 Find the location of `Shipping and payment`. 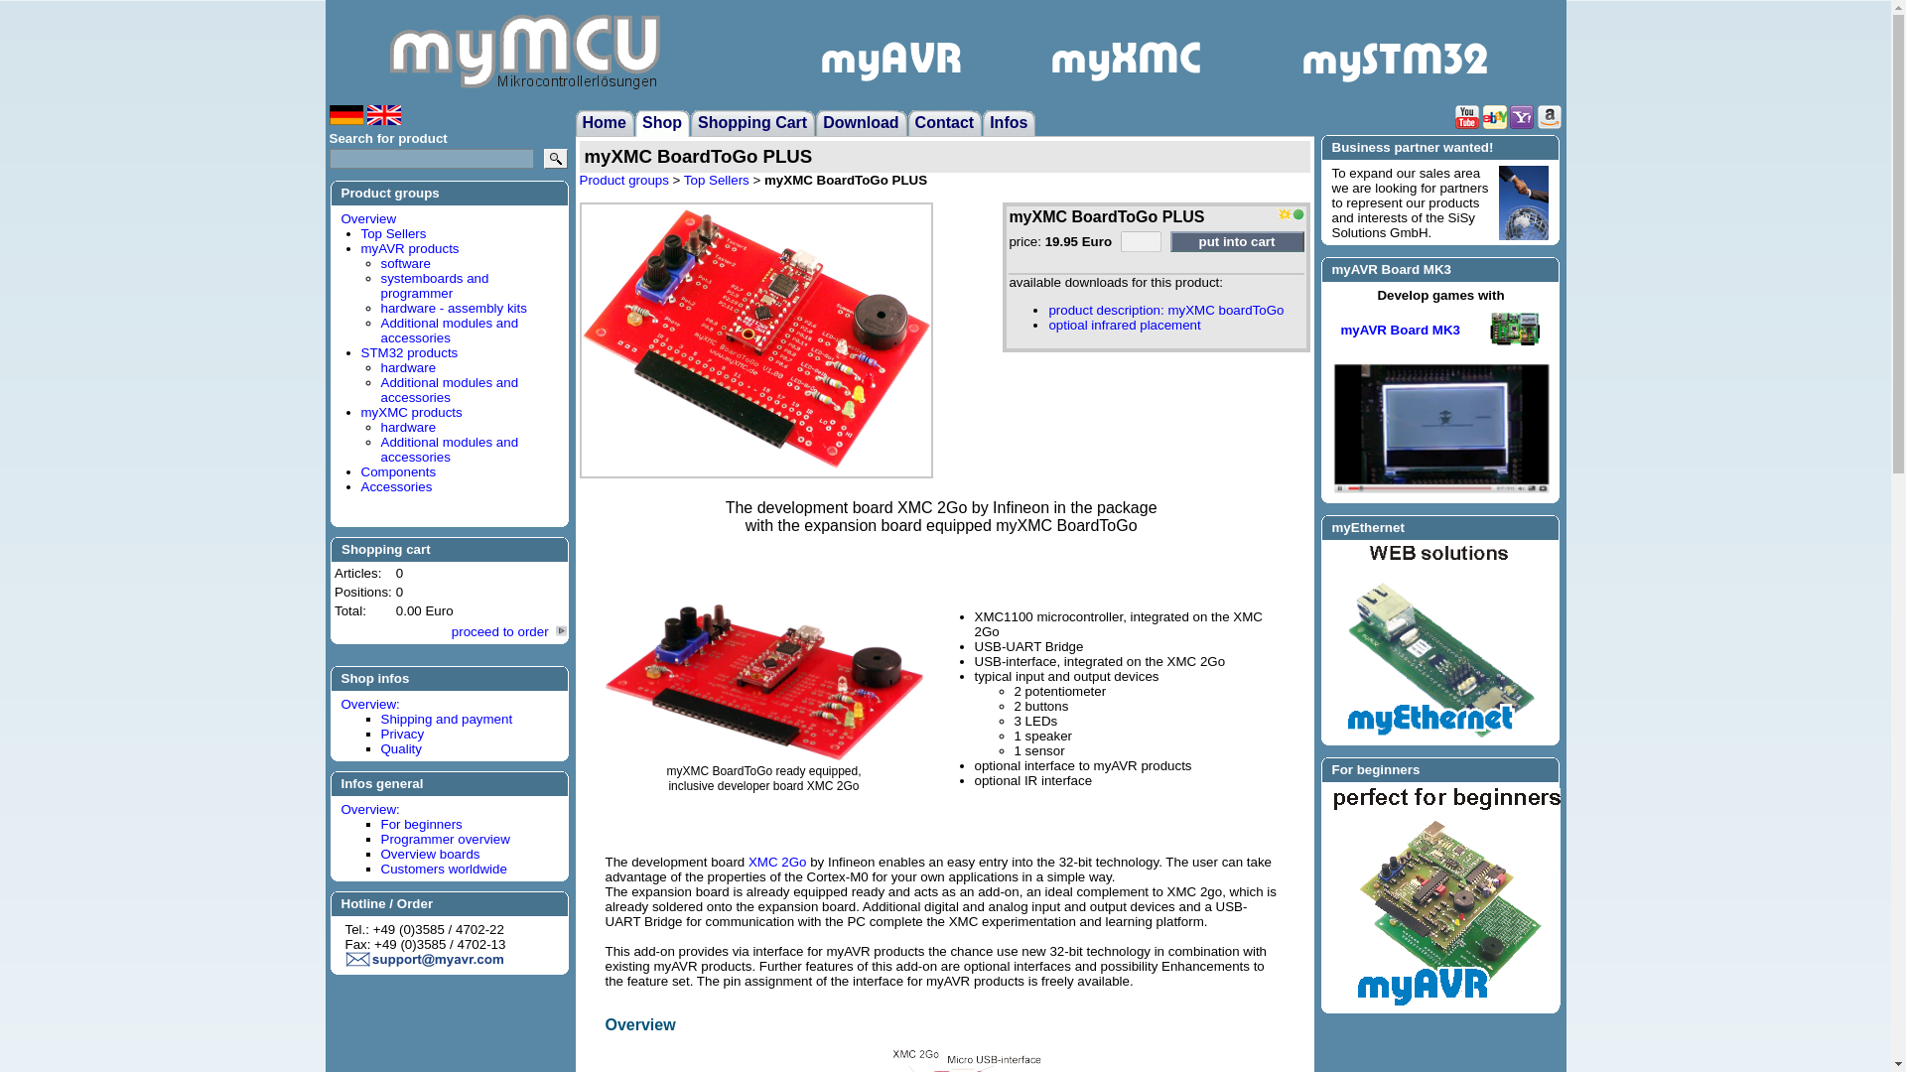

Shipping and payment is located at coordinates (447, 719).